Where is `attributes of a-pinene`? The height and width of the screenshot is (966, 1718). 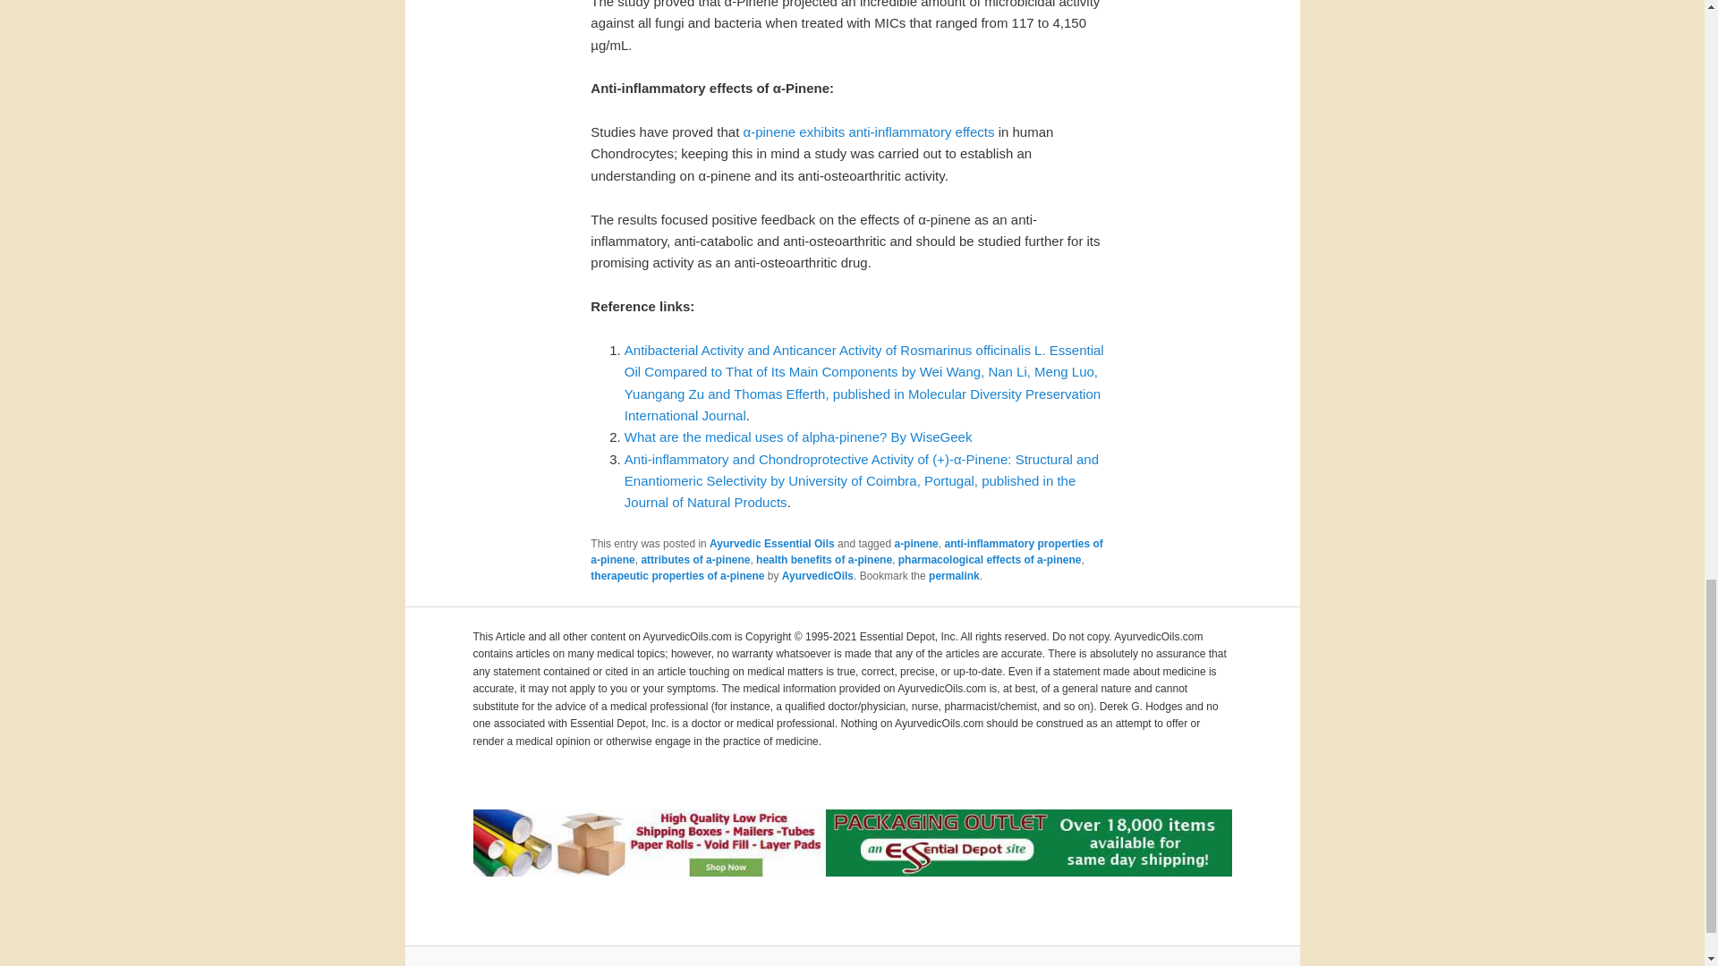 attributes of a-pinene is located at coordinates (694, 559).